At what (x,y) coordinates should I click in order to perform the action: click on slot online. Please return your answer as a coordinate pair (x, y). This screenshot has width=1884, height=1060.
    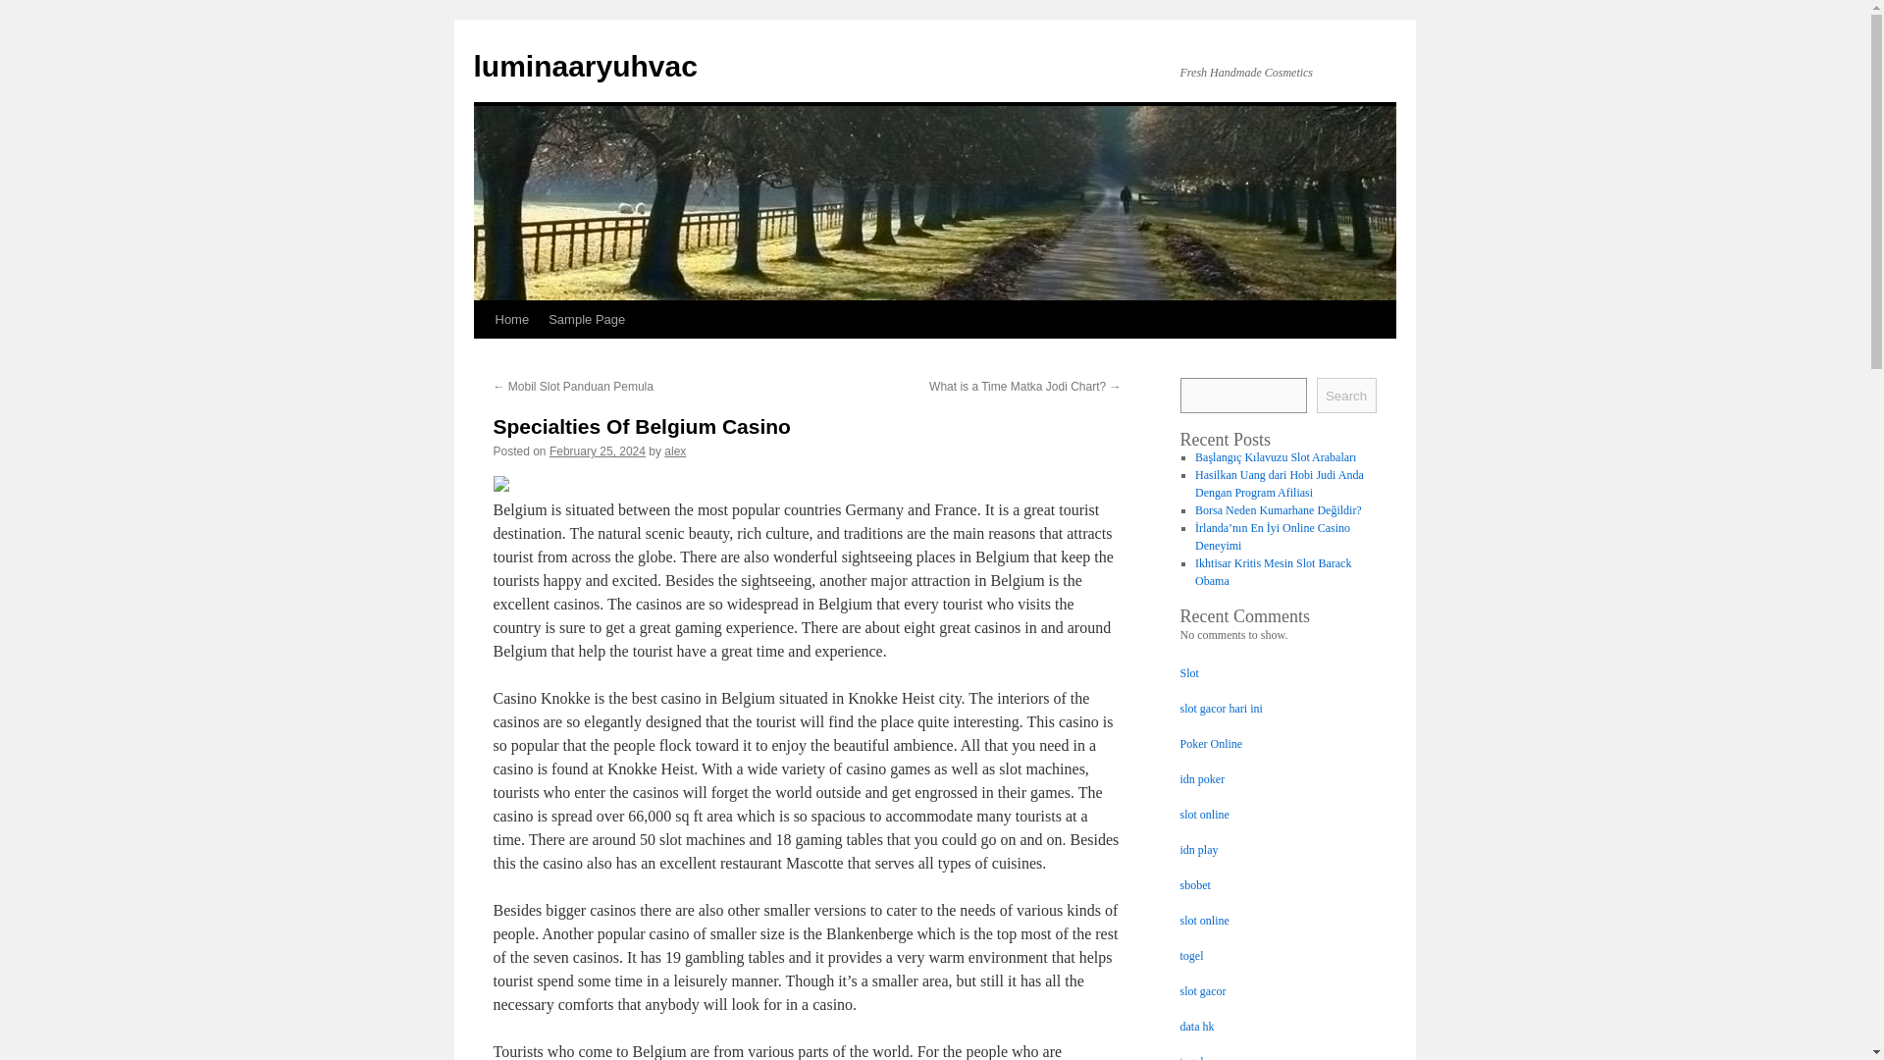
    Looking at the image, I should click on (1203, 921).